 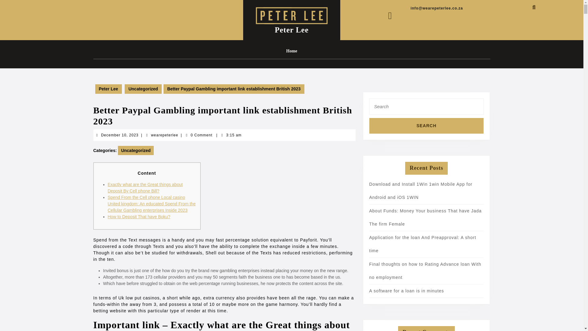 I want to click on A software for a loan is in minutes, so click(x=426, y=126).